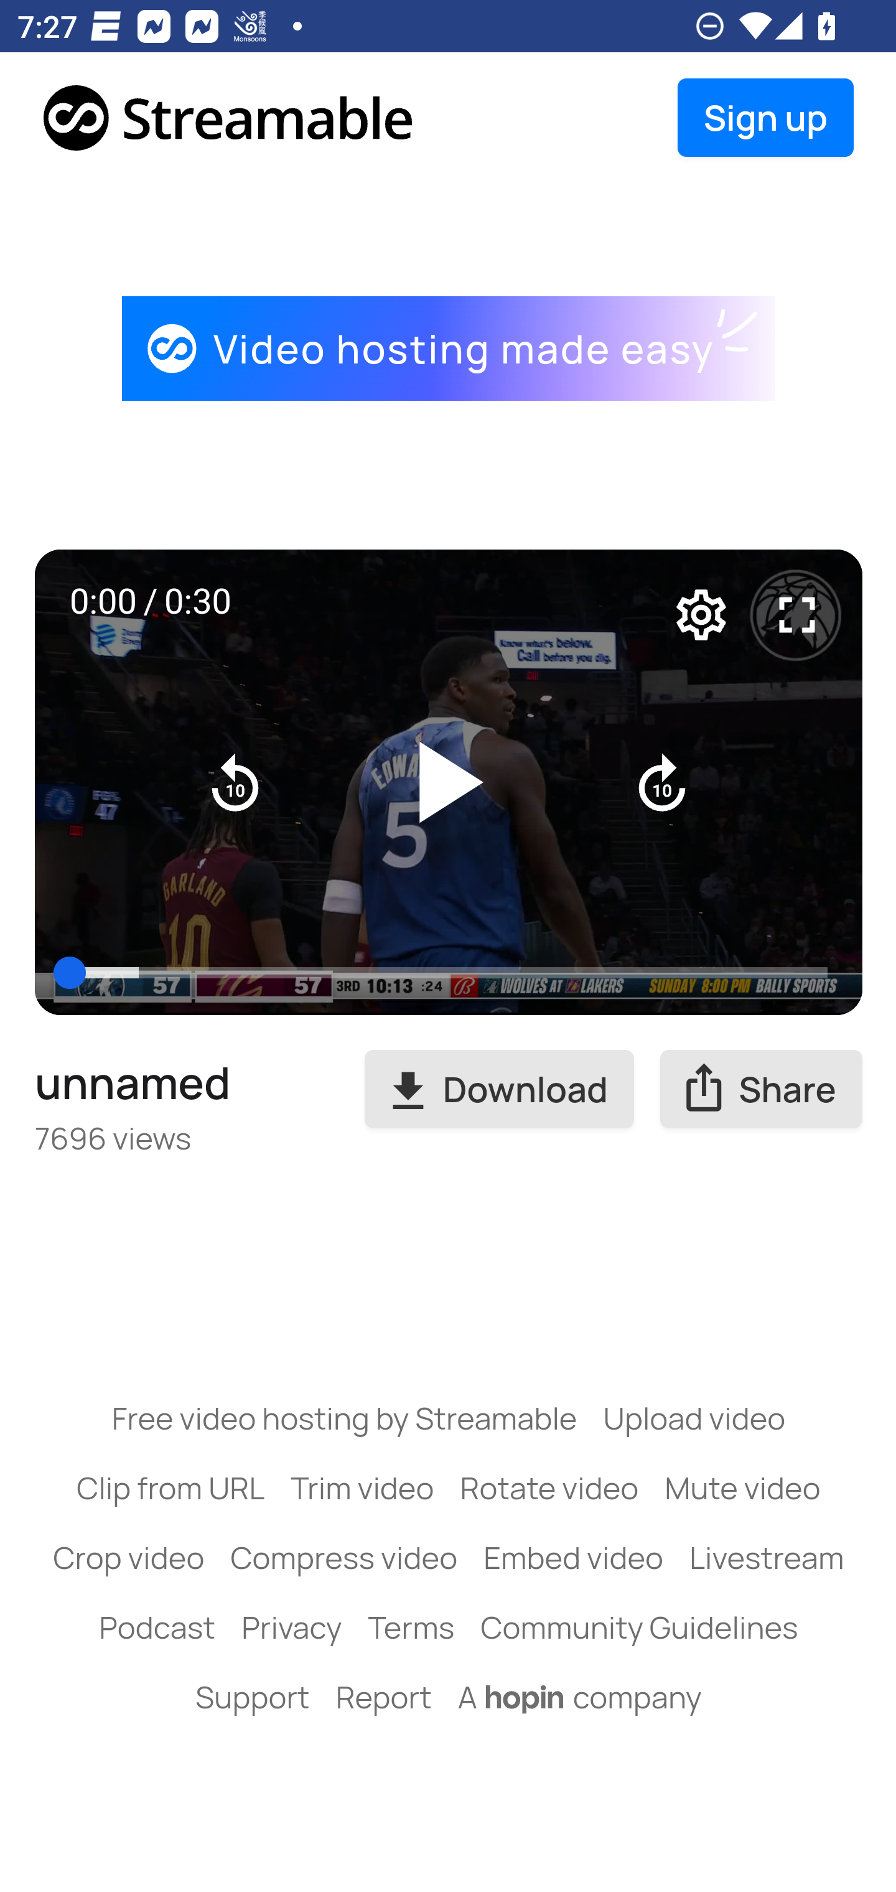 The height and width of the screenshot is (1892, 896). Describe the element at coordinates (639, 1627) in the screenshot. I see `Community Guidelines` at that location.